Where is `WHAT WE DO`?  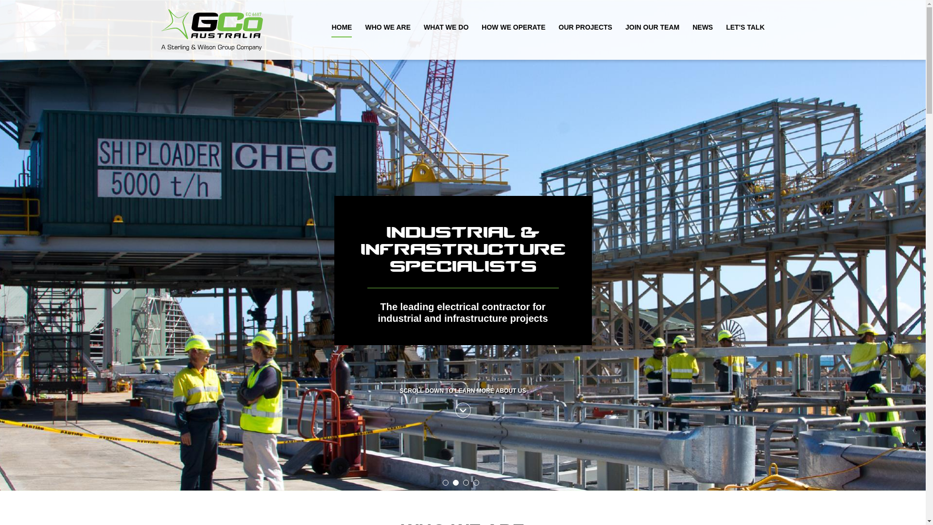
WHAT WE DO is located at coordinates (446, 28).